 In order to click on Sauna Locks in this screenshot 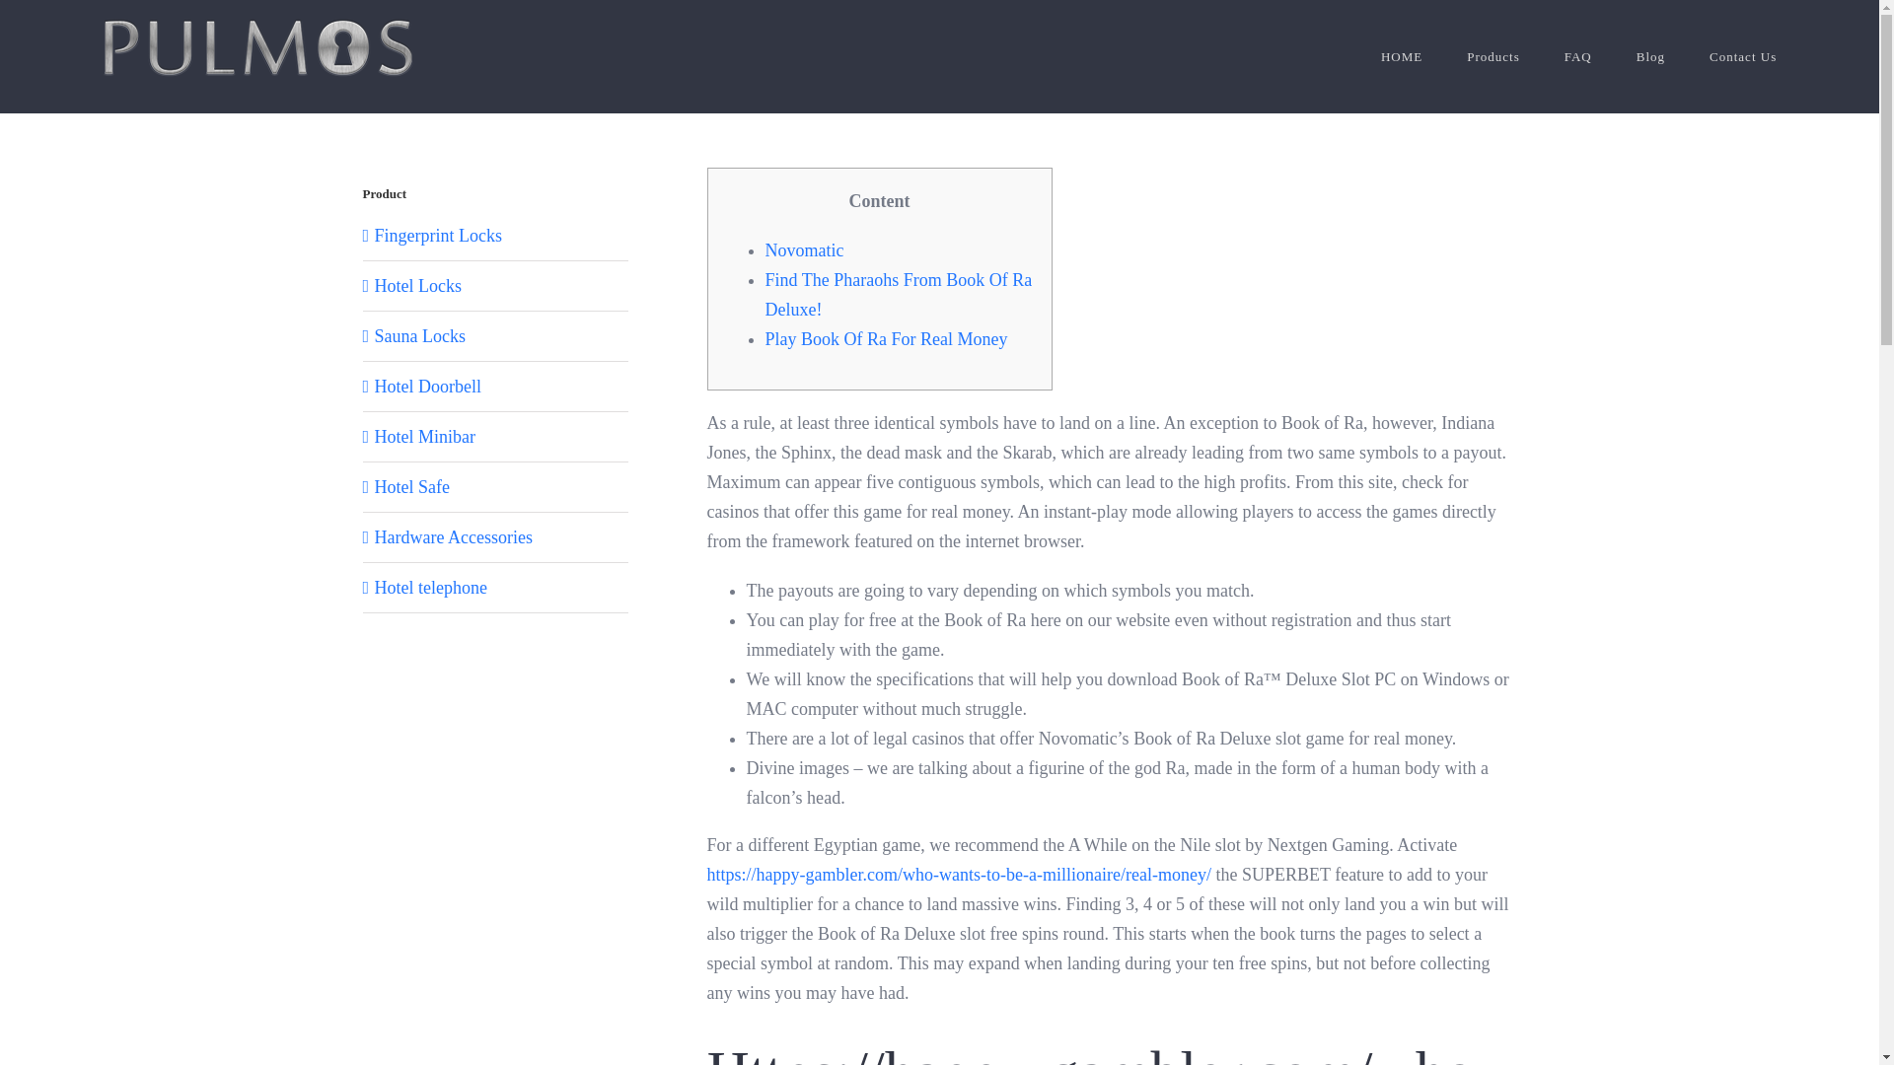, I will do `click(420, 335)`.